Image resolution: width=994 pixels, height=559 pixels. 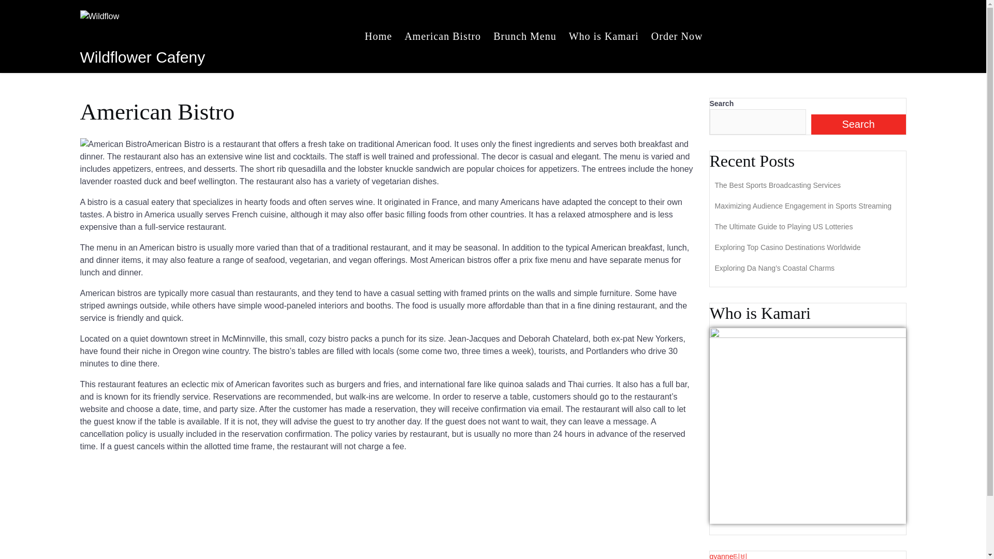 I want to click on Who is Kamari, so click(x=604, y=36).